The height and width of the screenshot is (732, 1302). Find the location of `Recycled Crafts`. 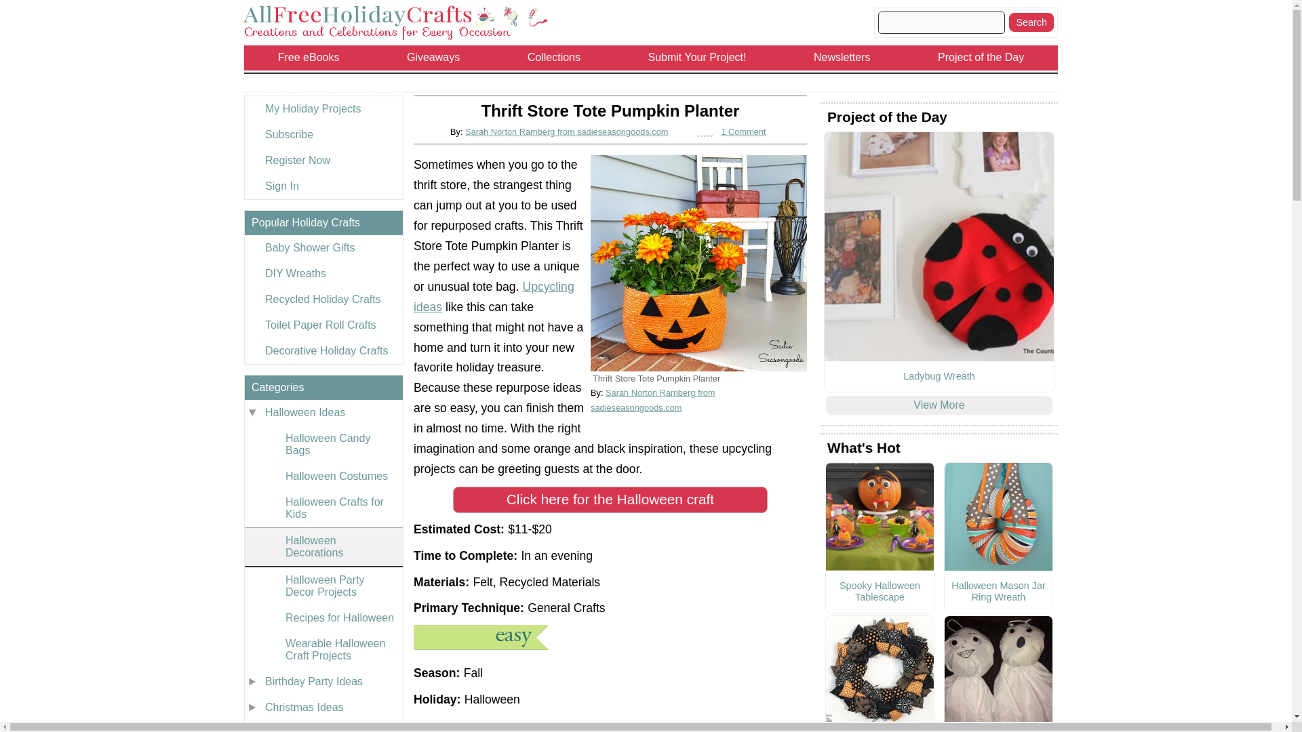

Recycled Crafts is located at coordinates (494, 297).